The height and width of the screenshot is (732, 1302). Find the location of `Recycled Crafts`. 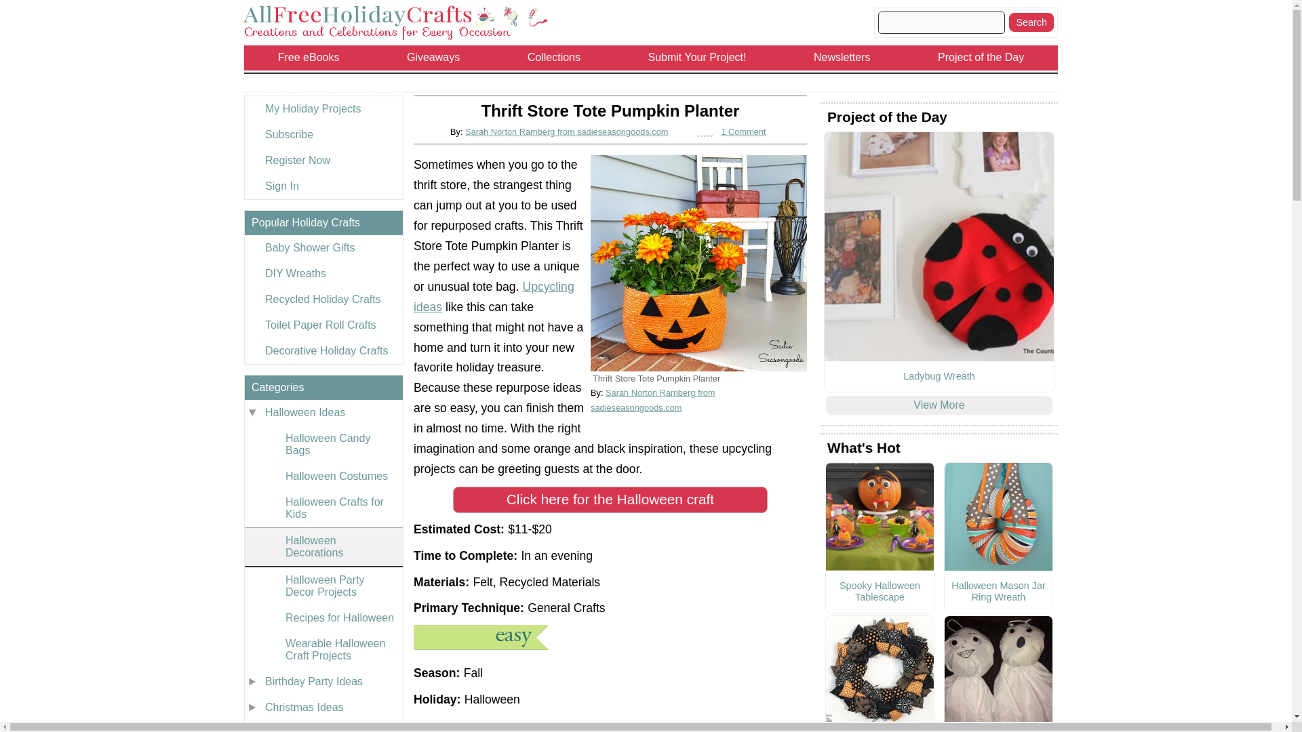

Recycled Crafts is located at coordinates (494, 297).